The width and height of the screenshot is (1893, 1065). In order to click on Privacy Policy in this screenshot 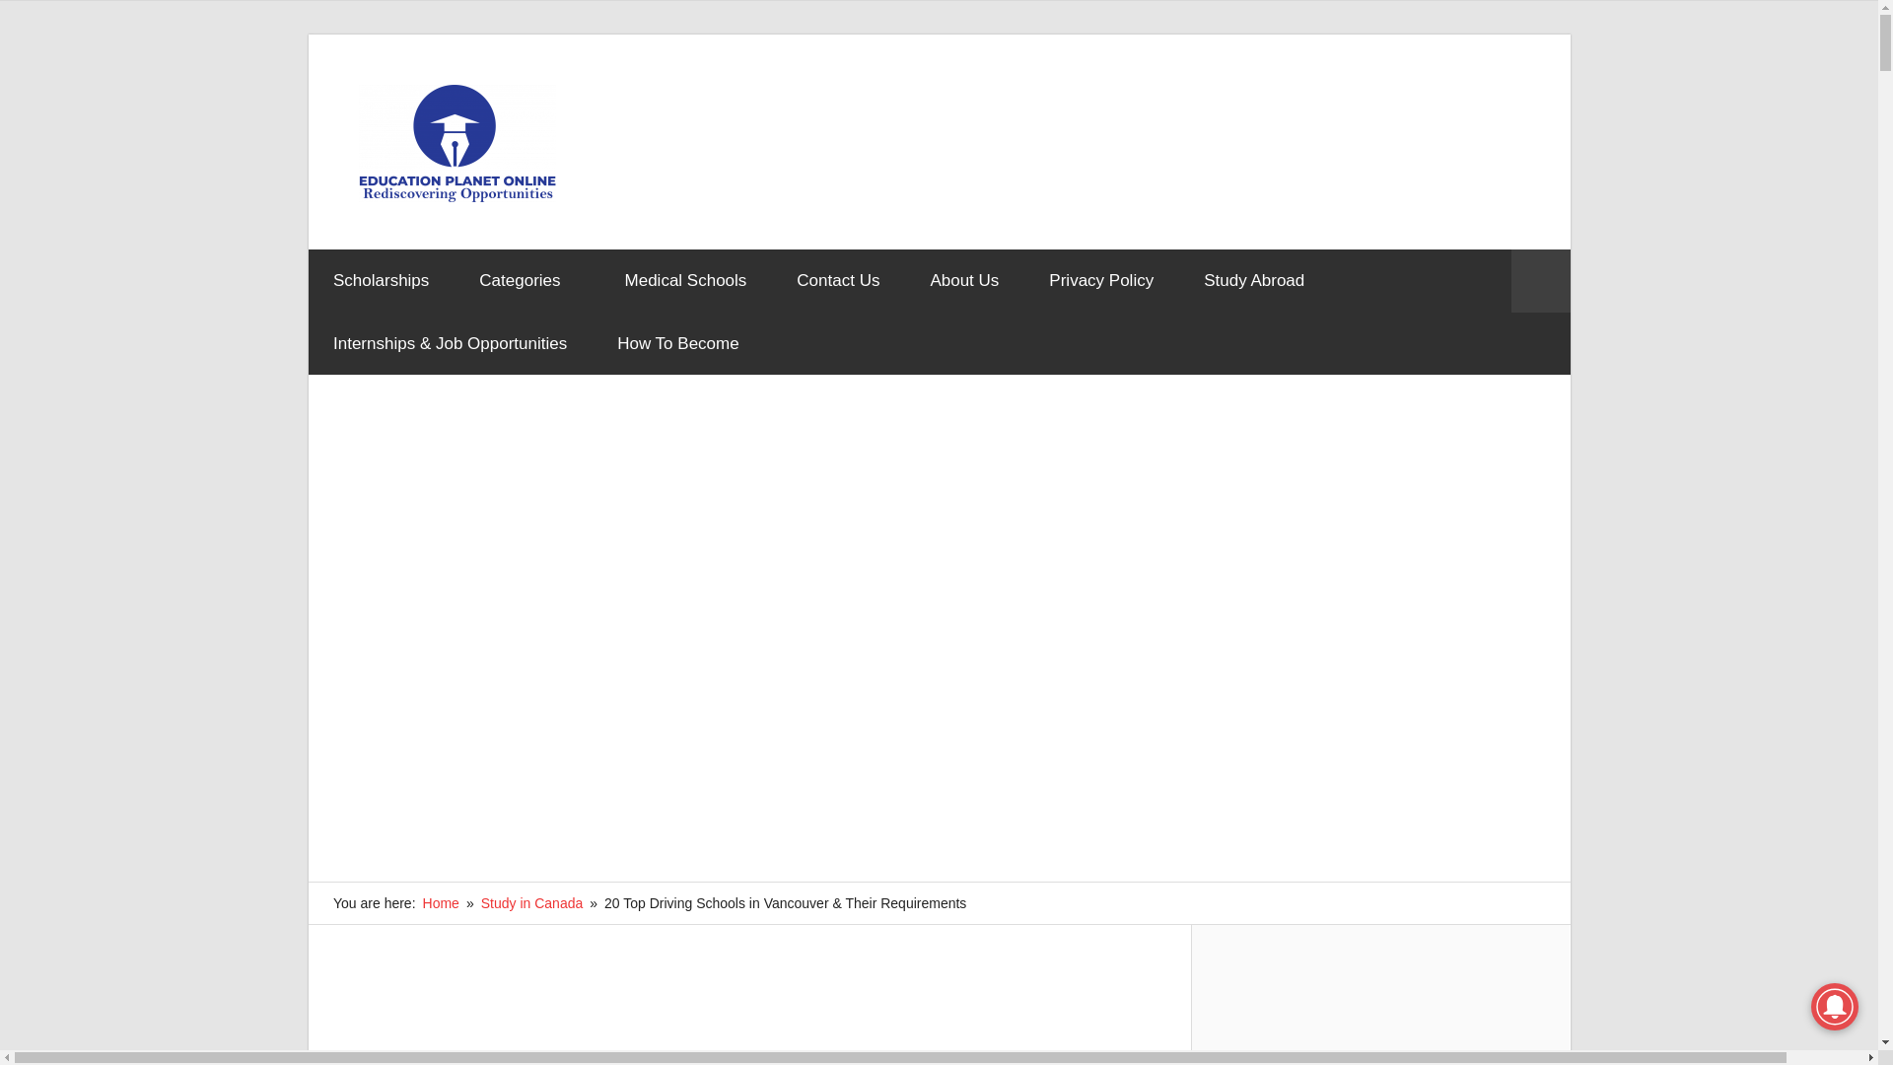, I will do `click(1101, 280)`.